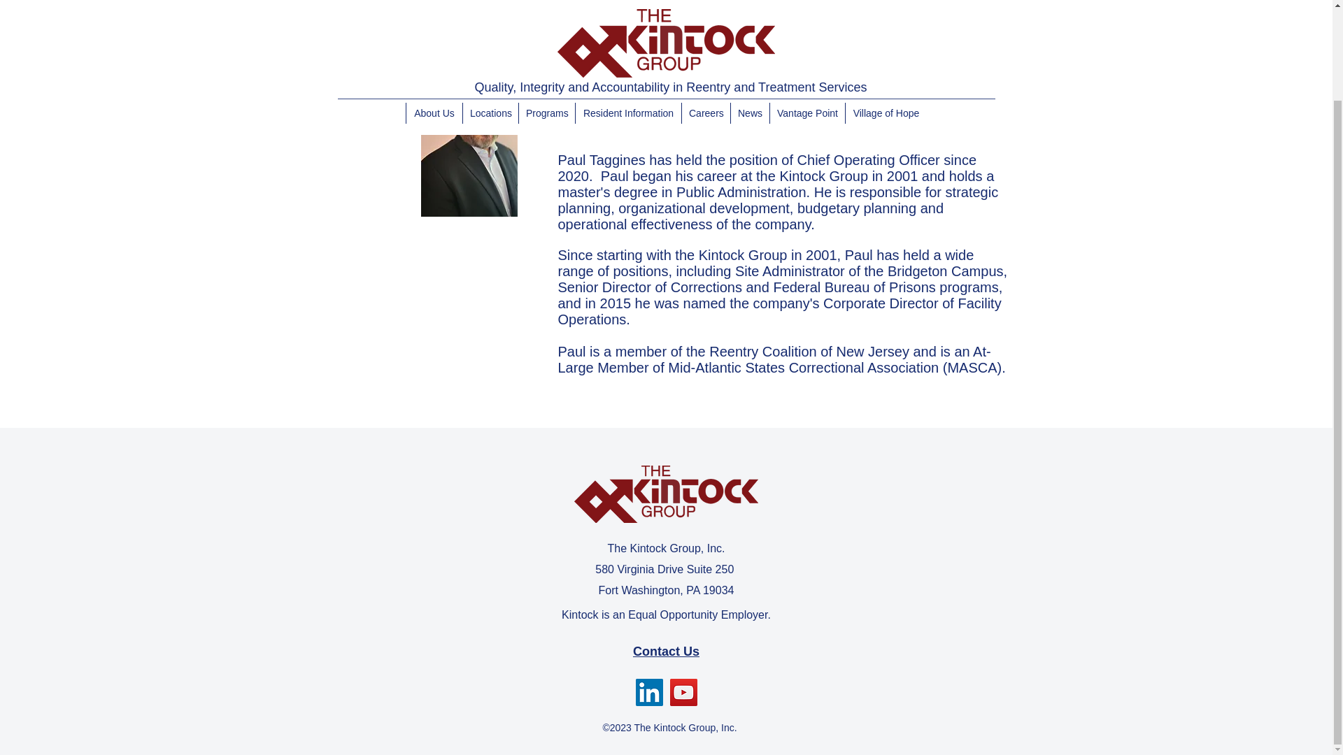 The height and width of the screenshot is (755, 1343). Describe the element at coordinates (666, 652) in the screenshot. I see `Contact Us` at that location.